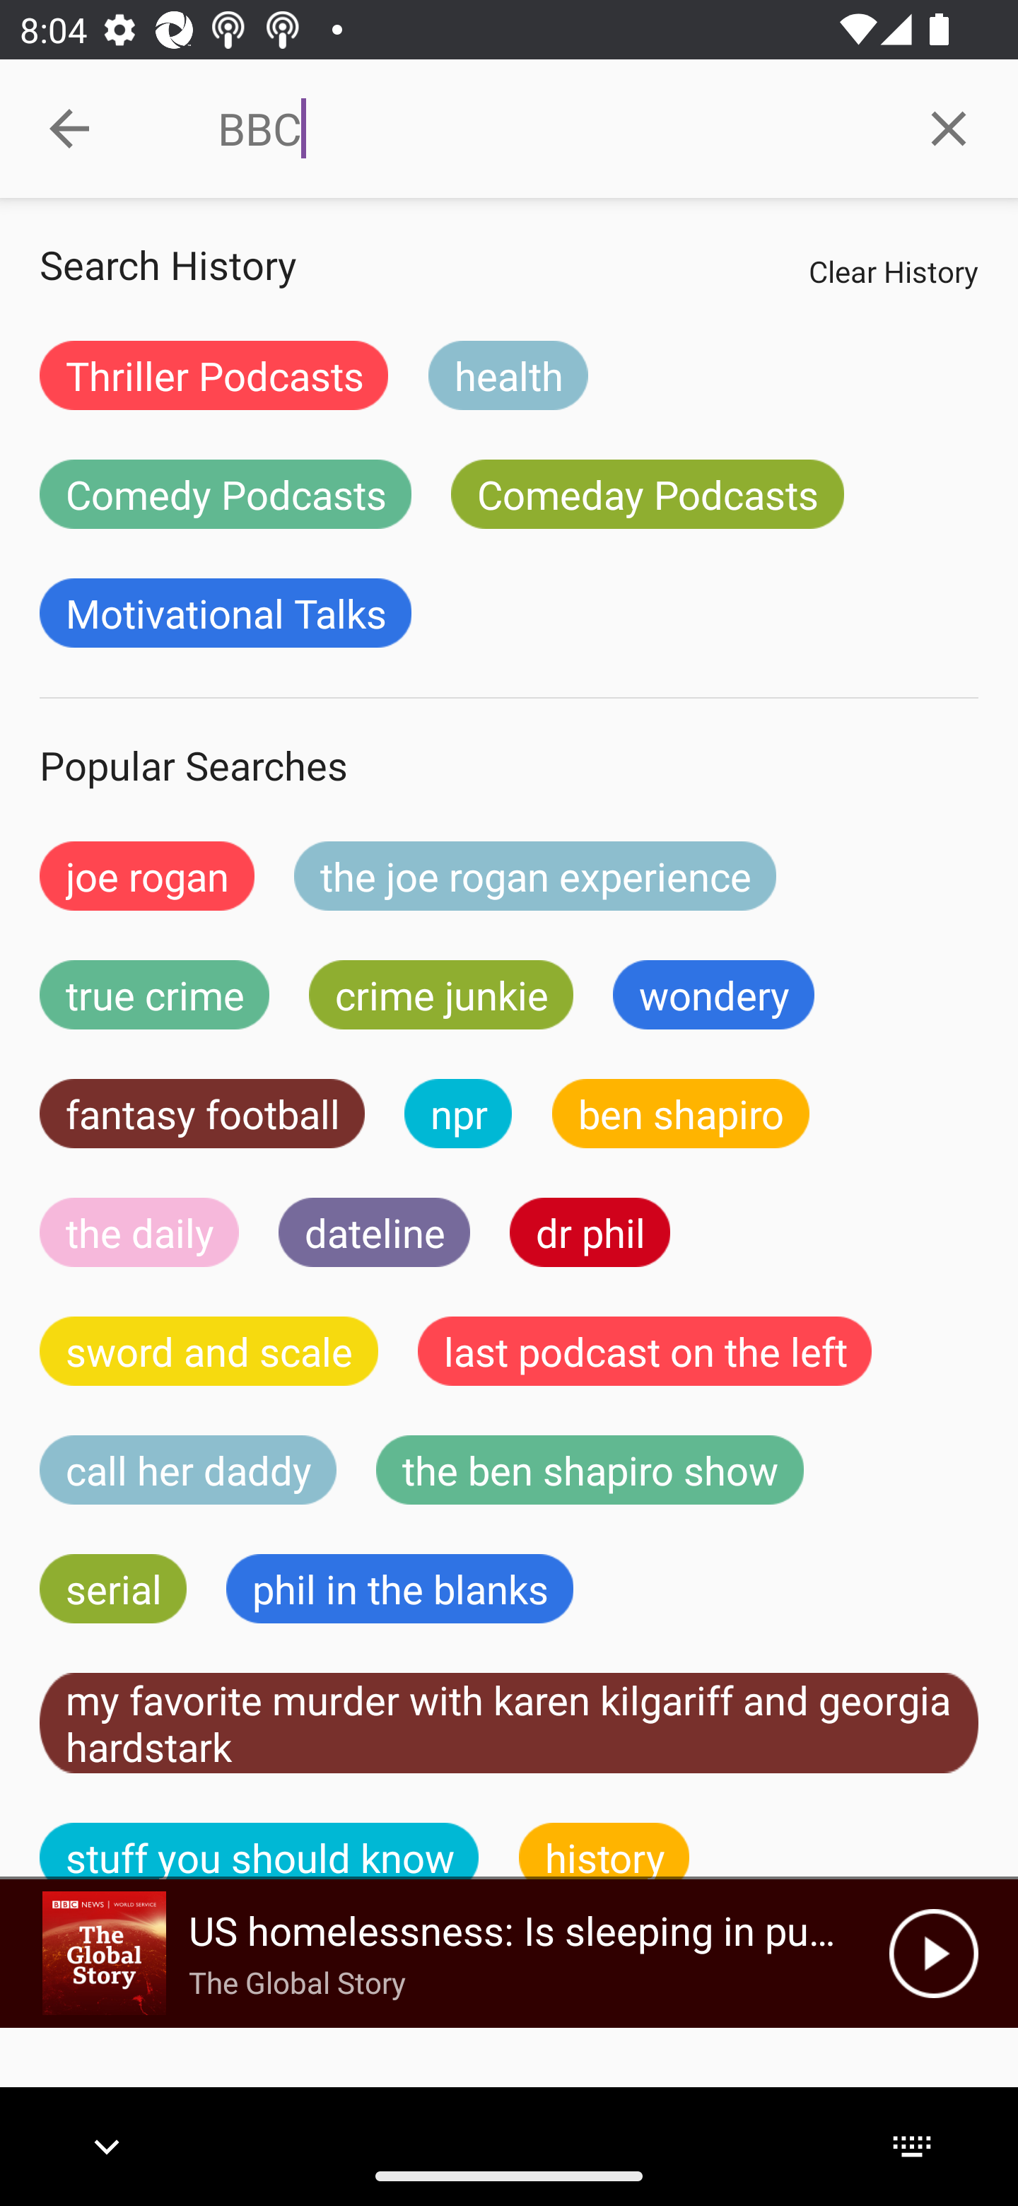  Describe the element at coordinates (458, 1114) in the screenshot. I see `npr` at that location.